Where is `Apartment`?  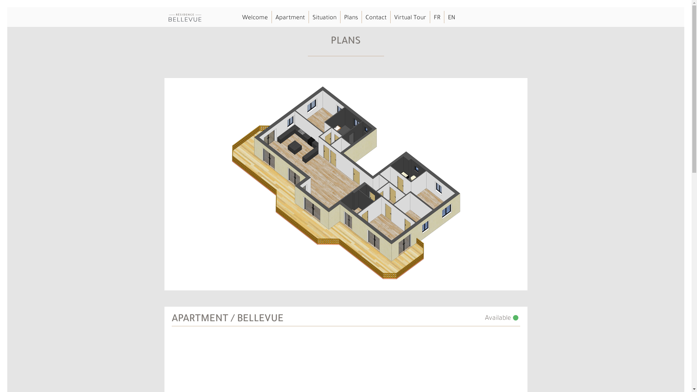
Apartment is located at coordinates (290, 18).